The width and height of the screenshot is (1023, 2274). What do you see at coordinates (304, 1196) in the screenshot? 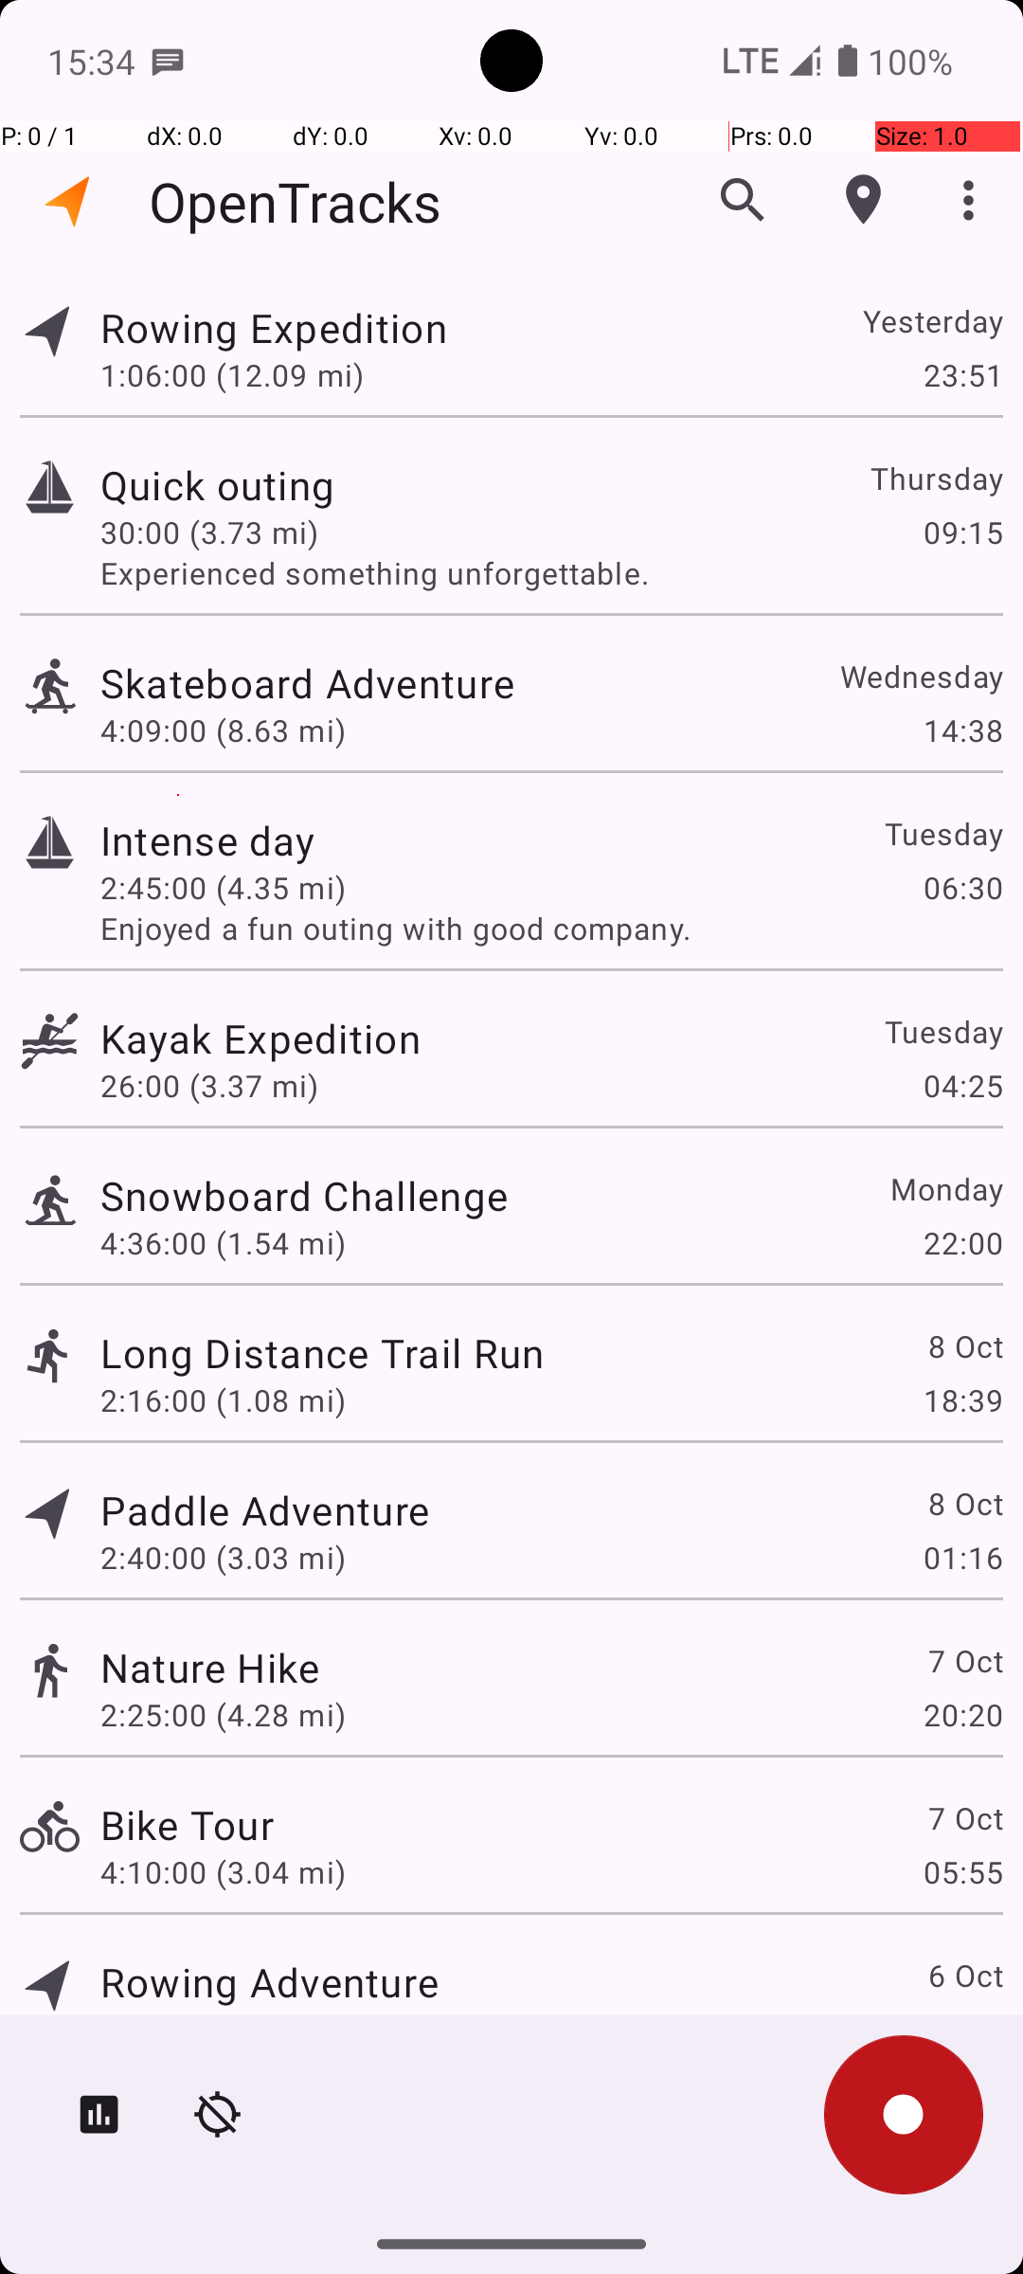
I see `Snowboard Challenge` at bounding box center [304, 1196].